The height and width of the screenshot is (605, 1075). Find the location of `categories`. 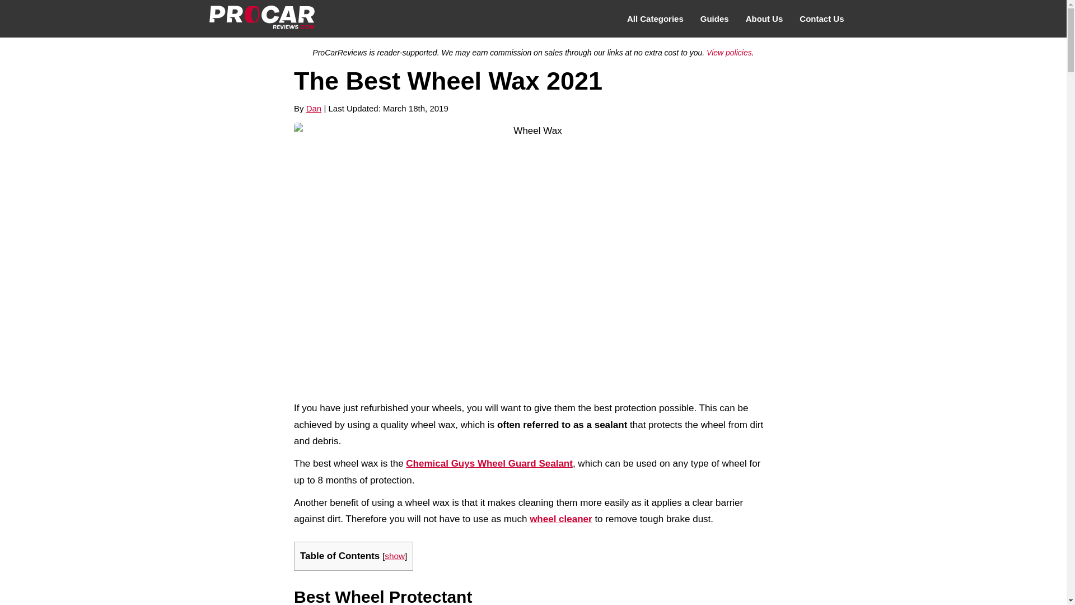

categories is located at coordinates (655, 19).